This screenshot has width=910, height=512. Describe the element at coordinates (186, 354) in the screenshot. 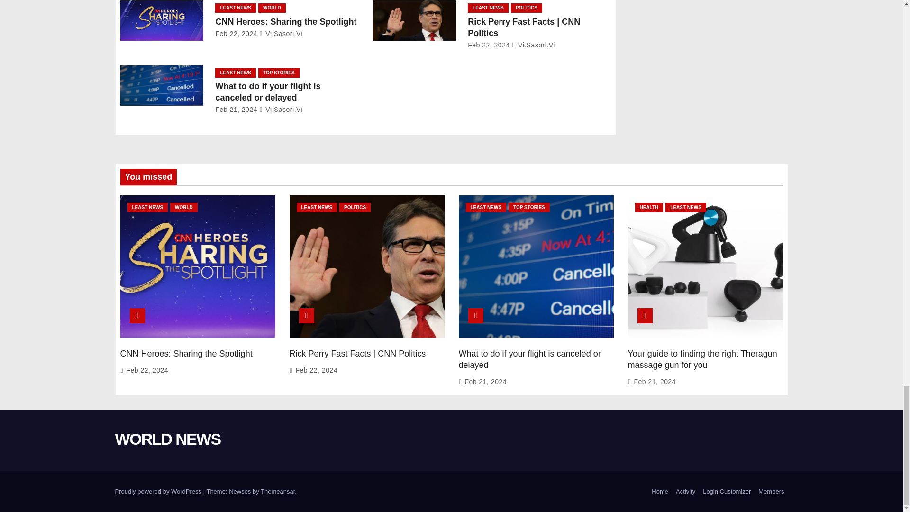

I see `Permalink to: CNN Heroes: Sharing the Spotlight` at that location.